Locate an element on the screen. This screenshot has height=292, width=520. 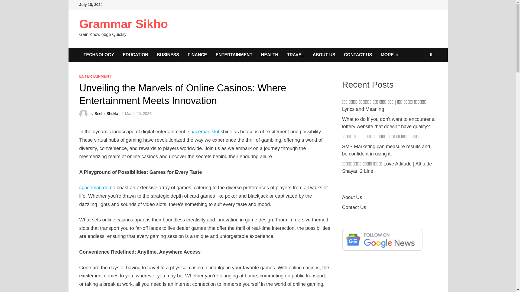
spaceman slot is located at coordinates (204, 131).